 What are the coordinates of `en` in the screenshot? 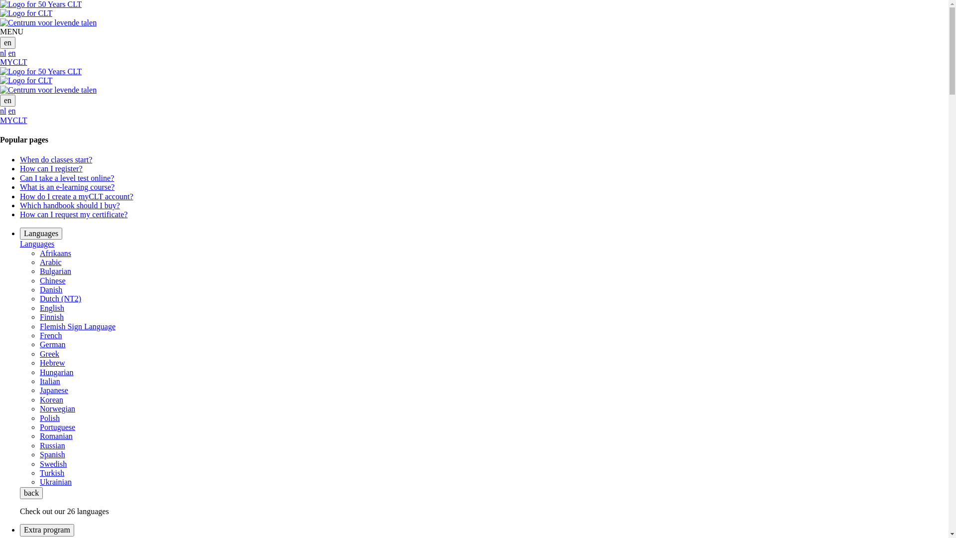 It's located at (12, 53).